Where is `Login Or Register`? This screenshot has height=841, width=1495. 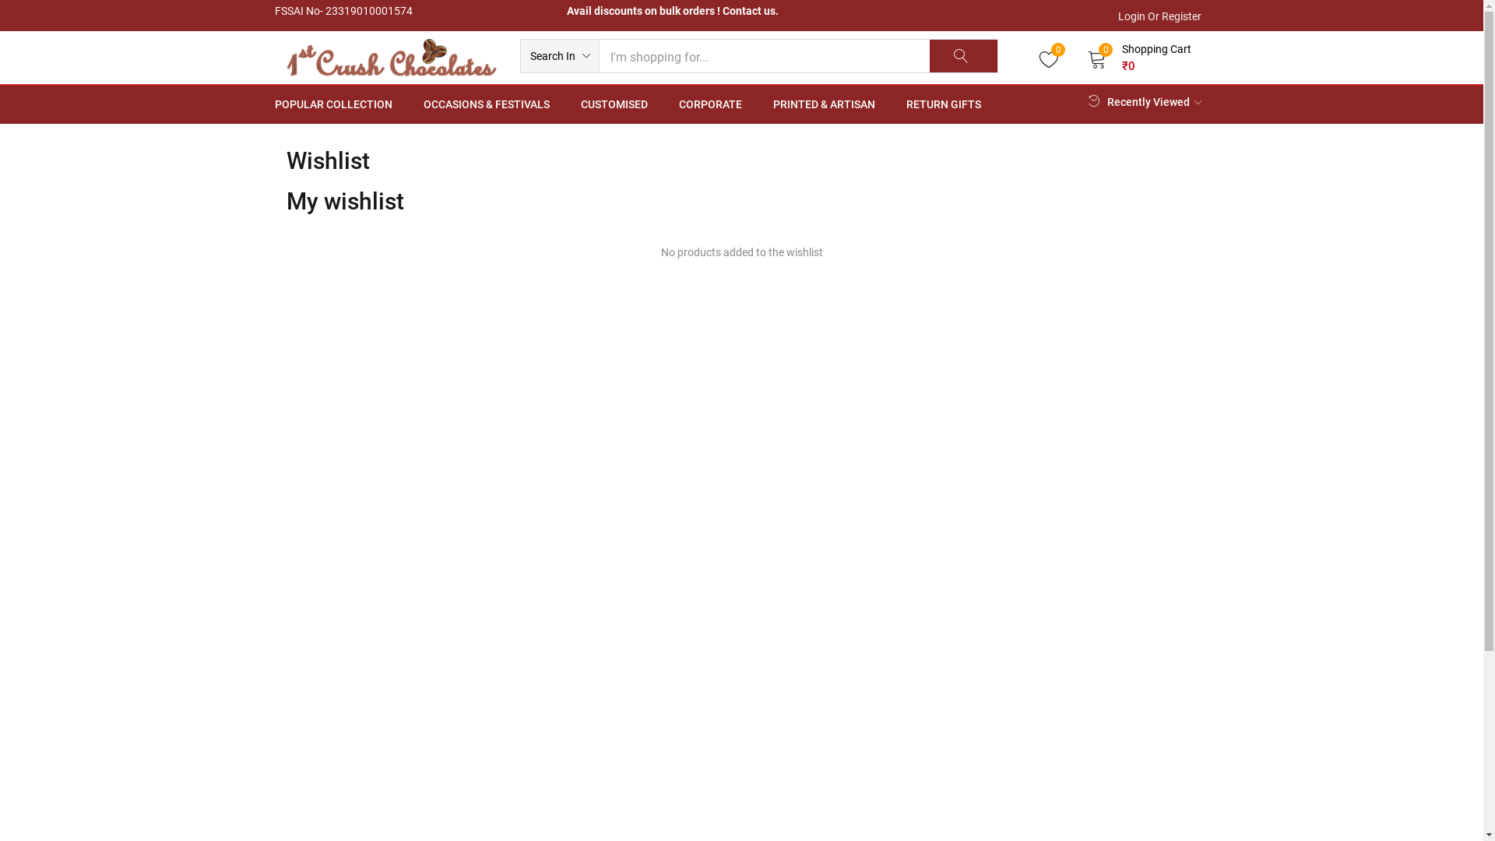
Login Or Register is located at coordinates (1156, 16).